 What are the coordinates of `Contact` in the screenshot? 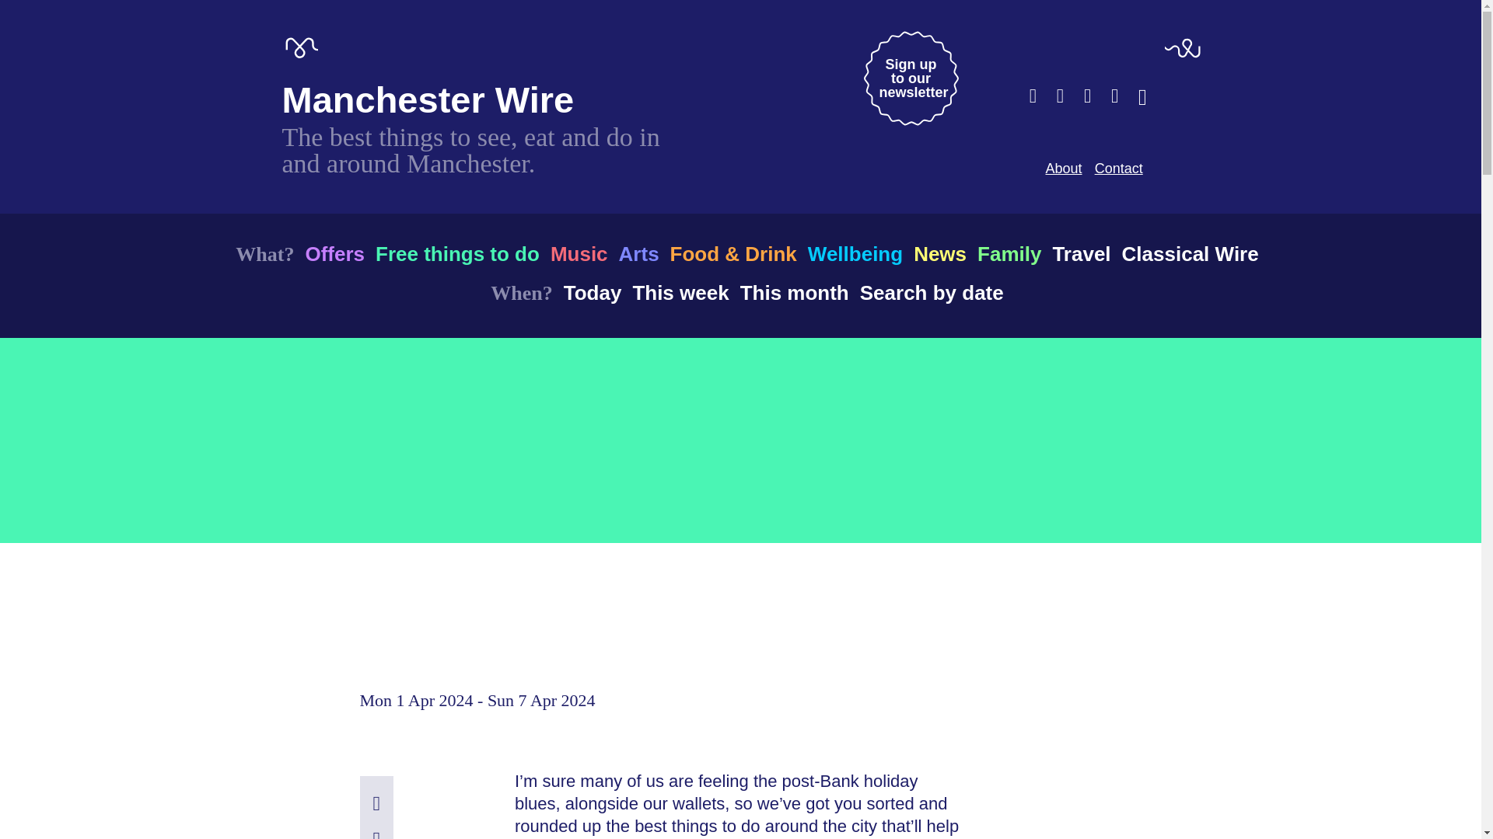 It's located at (1118, 168).